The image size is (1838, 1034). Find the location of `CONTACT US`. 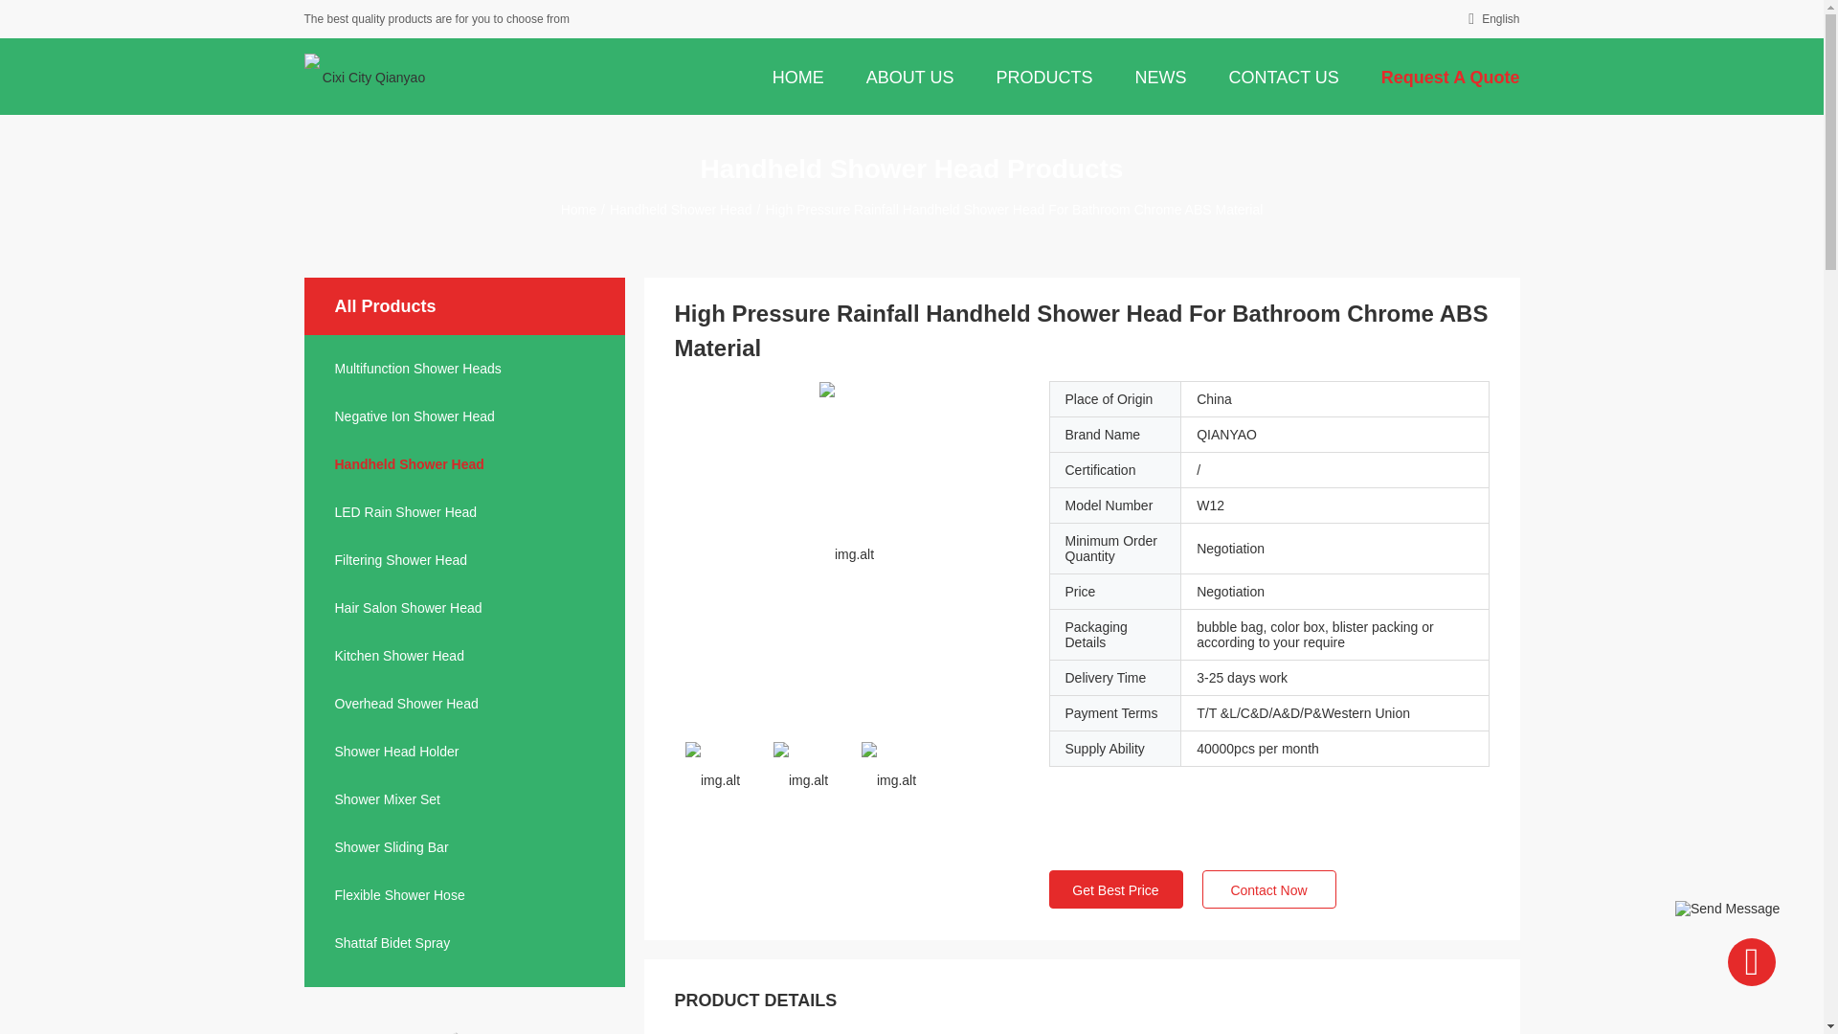

CONTACT US is located at coordinates (1283, 76).